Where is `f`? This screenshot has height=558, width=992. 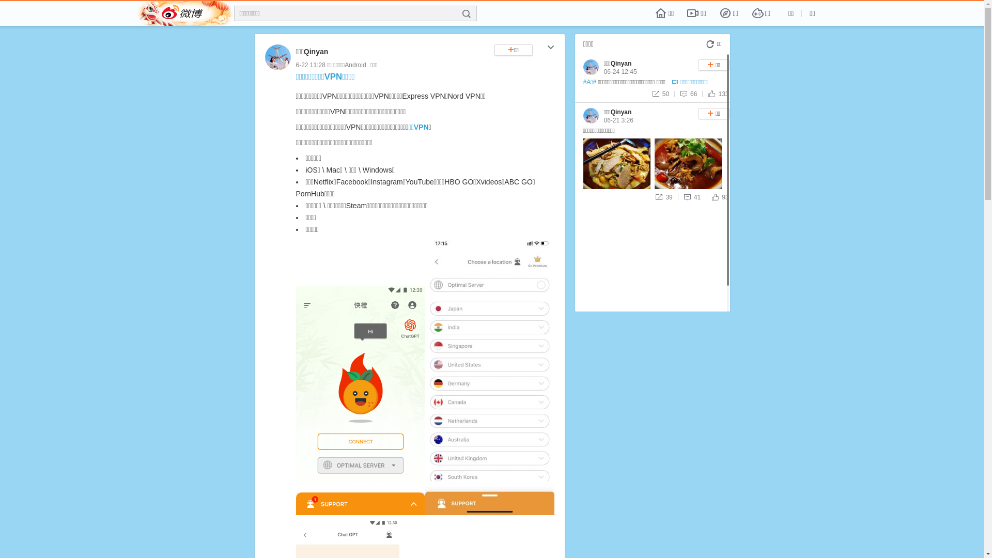 f is located at coordinates (467, 14).